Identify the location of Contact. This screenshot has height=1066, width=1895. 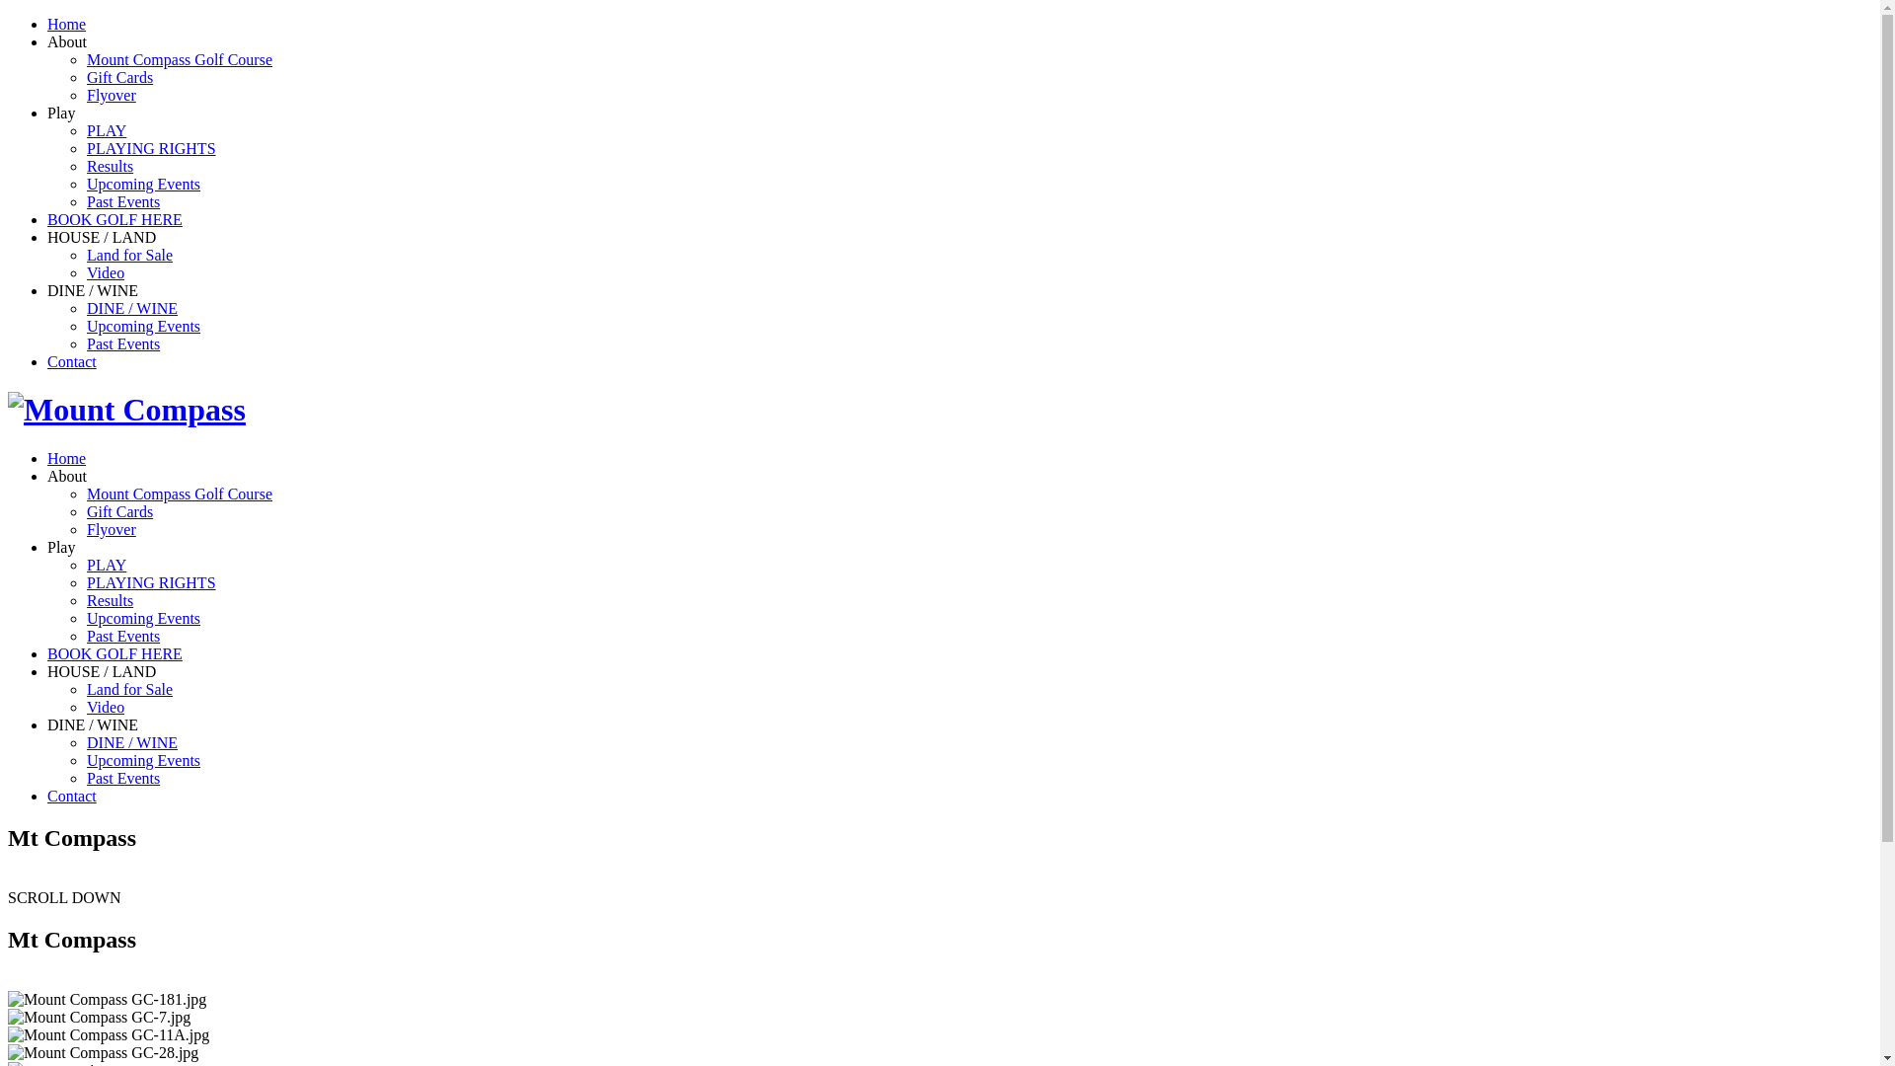
(72, 796).